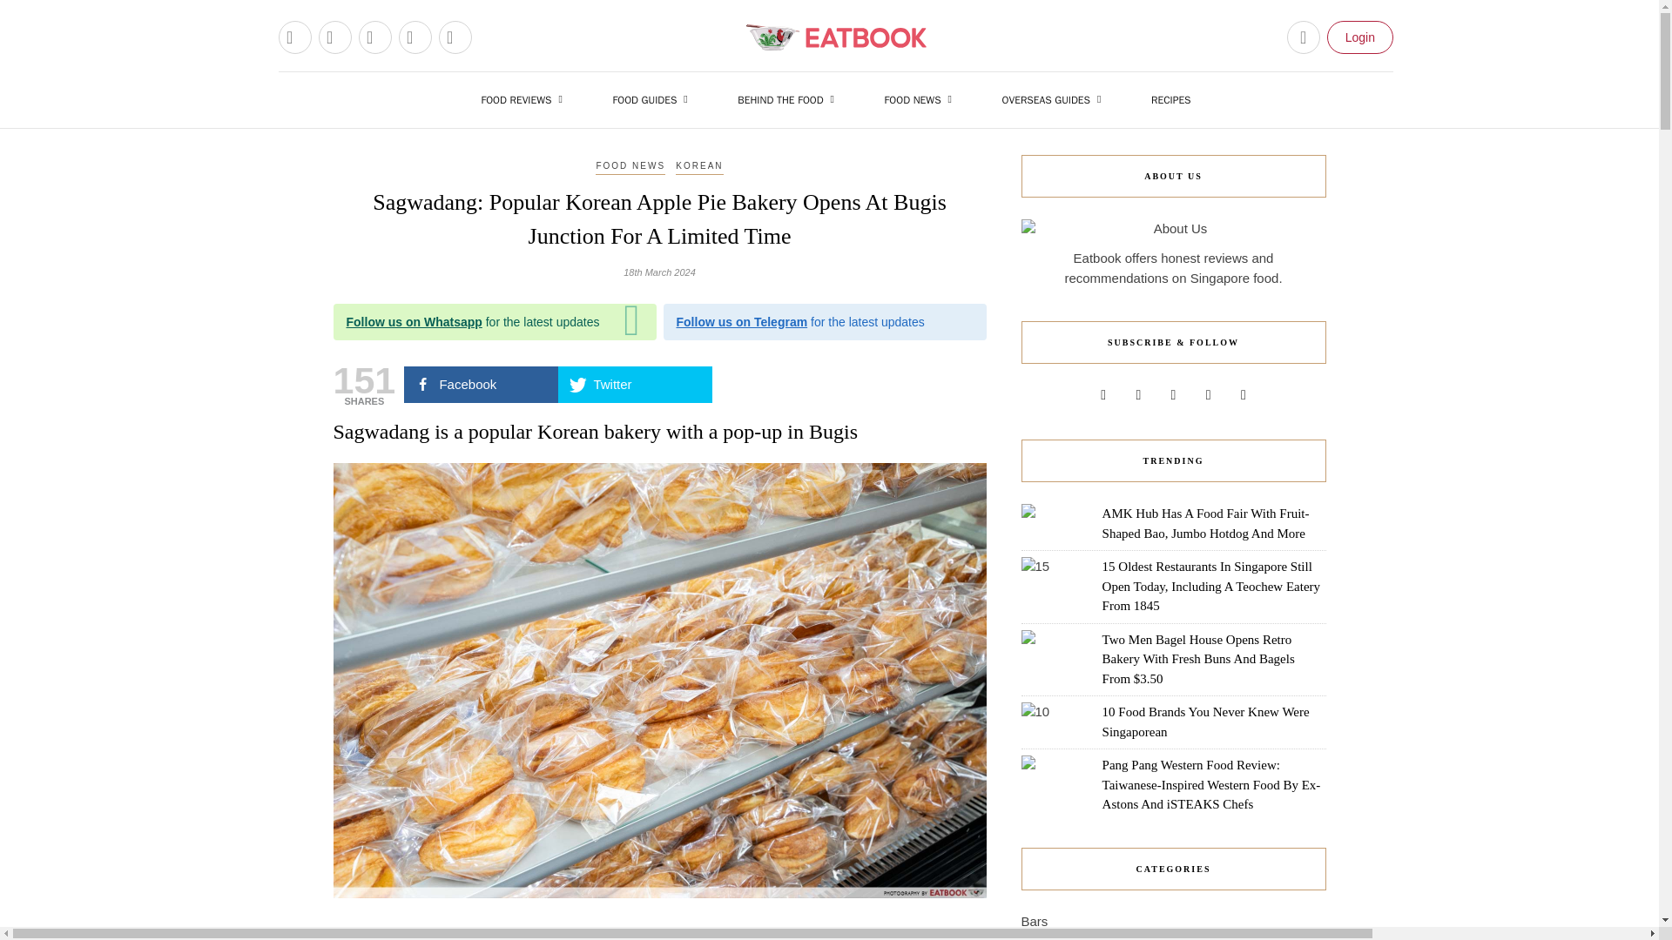  I want to click on View all posts in Food News, so click(630, 166).